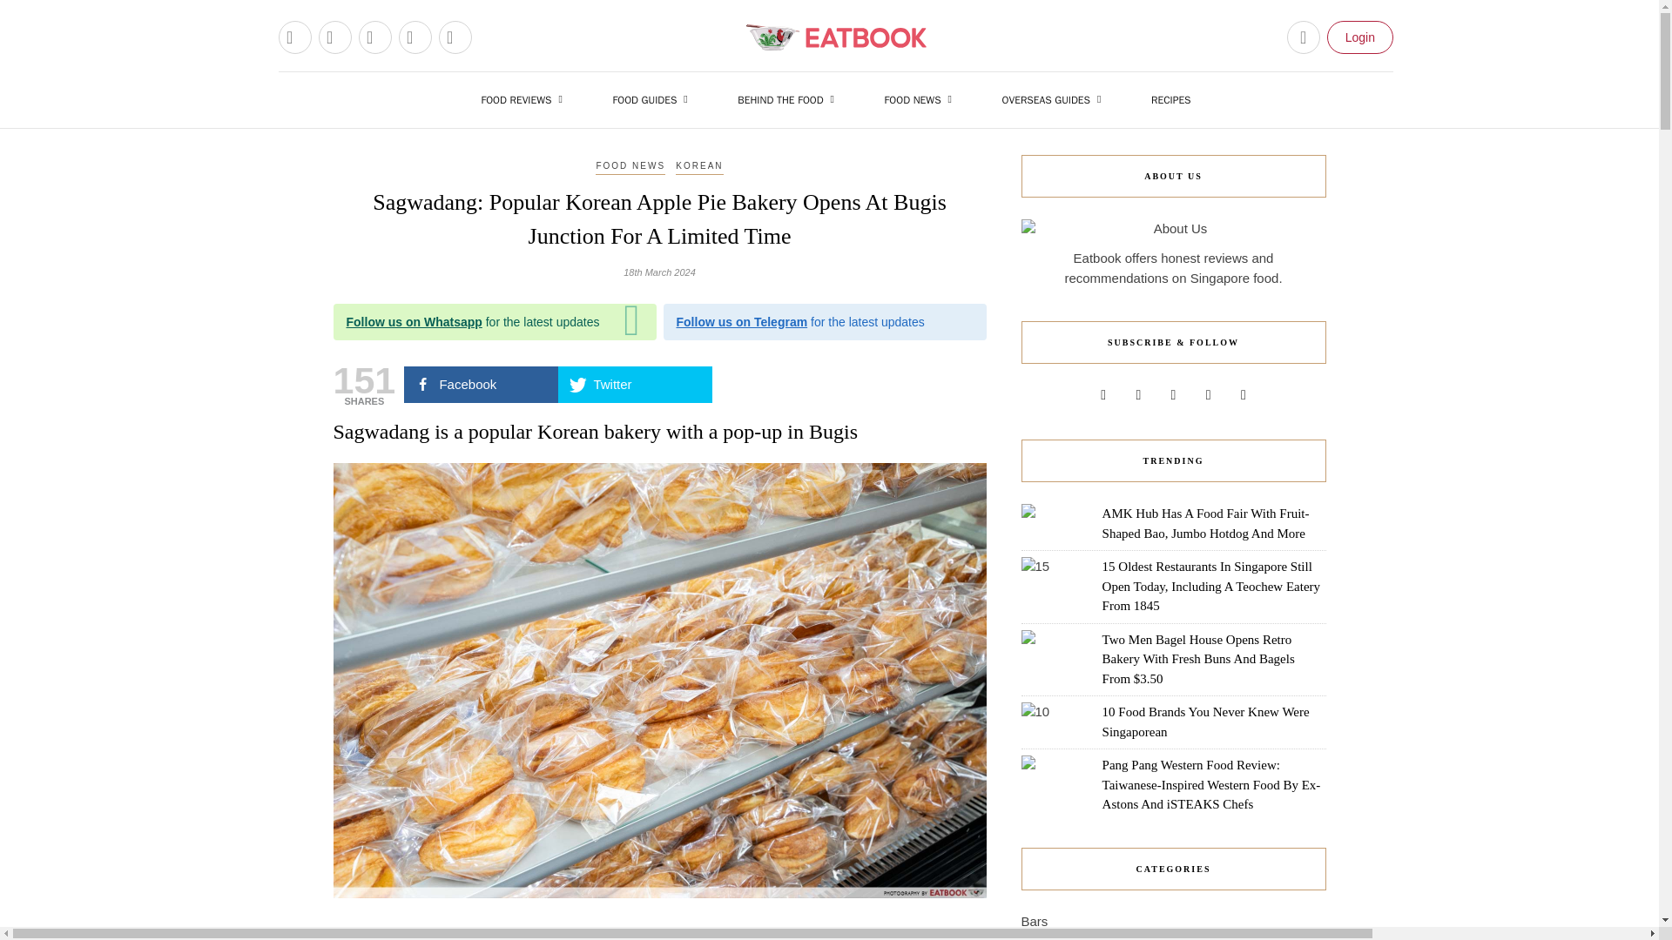  I want to click on View all posts in Food News, so click(630, 166).